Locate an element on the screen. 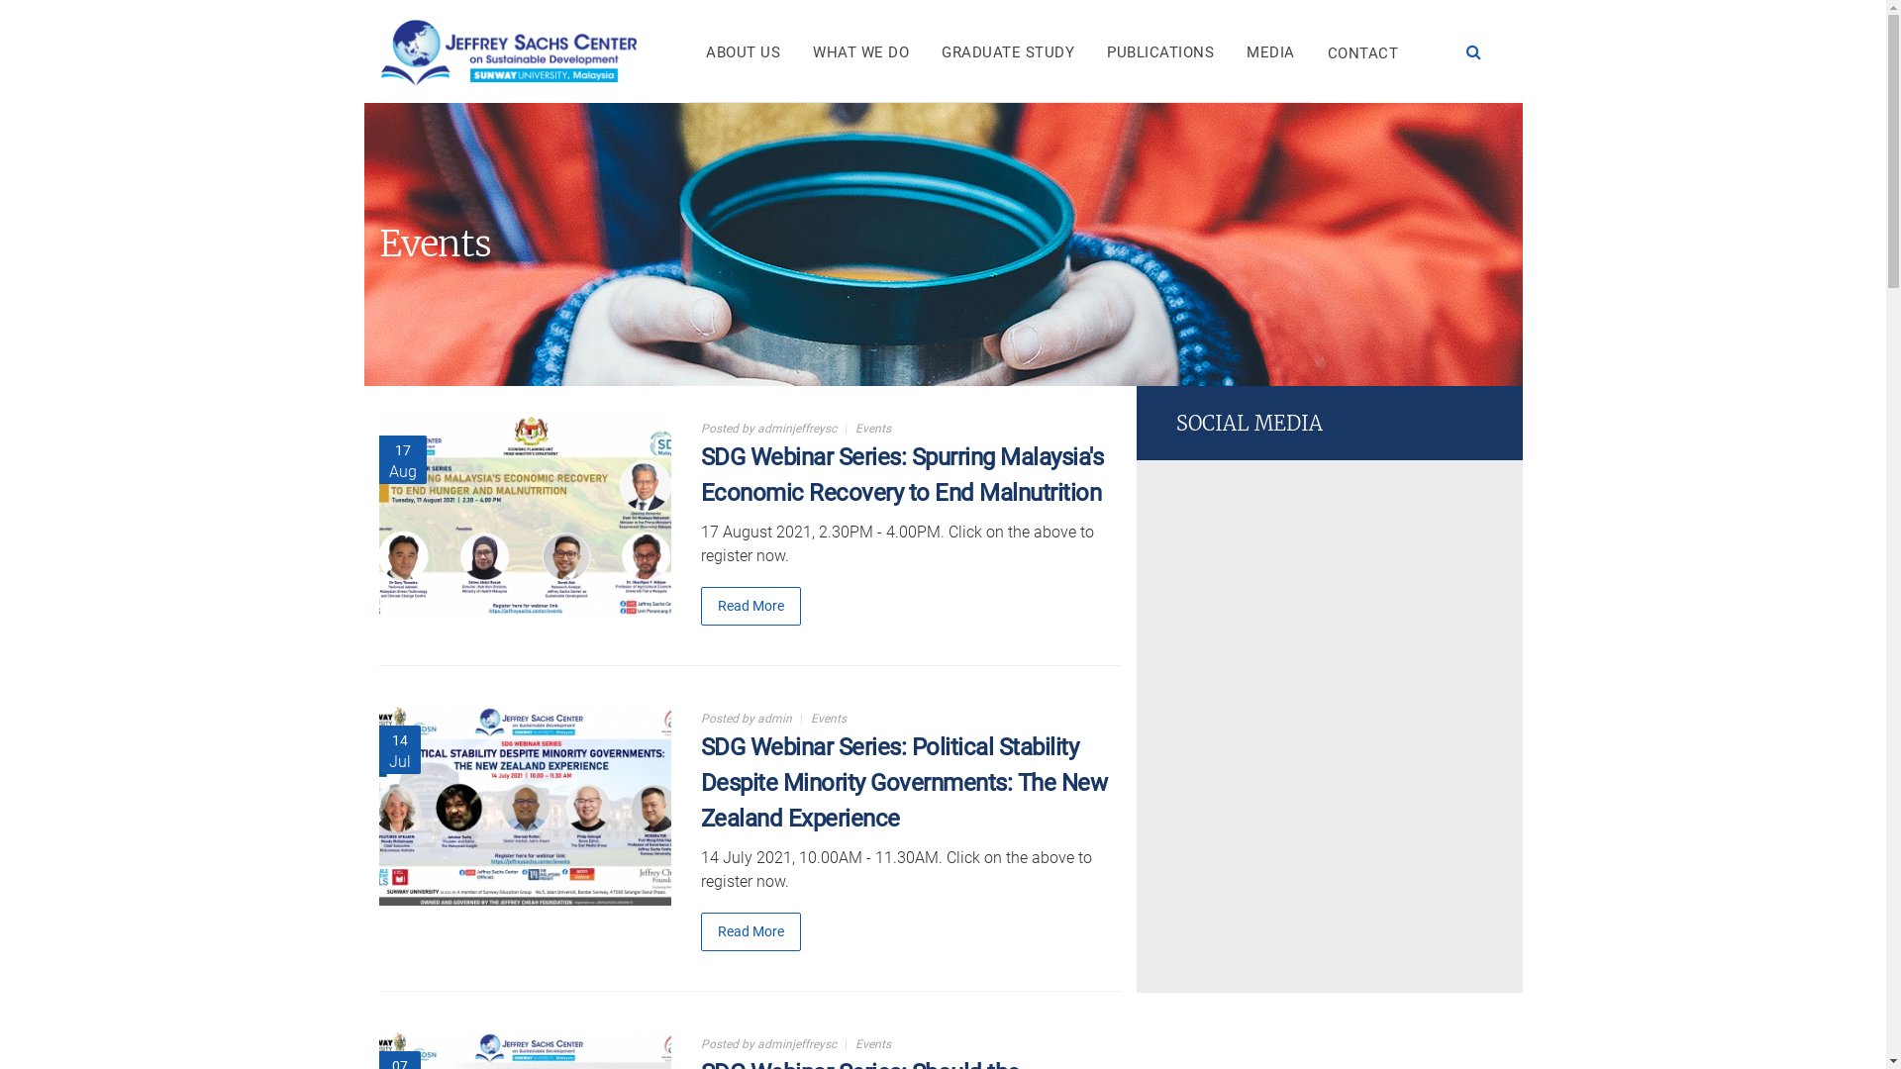  Posted by adminjeffreysc is located at coordinates (768, 429).